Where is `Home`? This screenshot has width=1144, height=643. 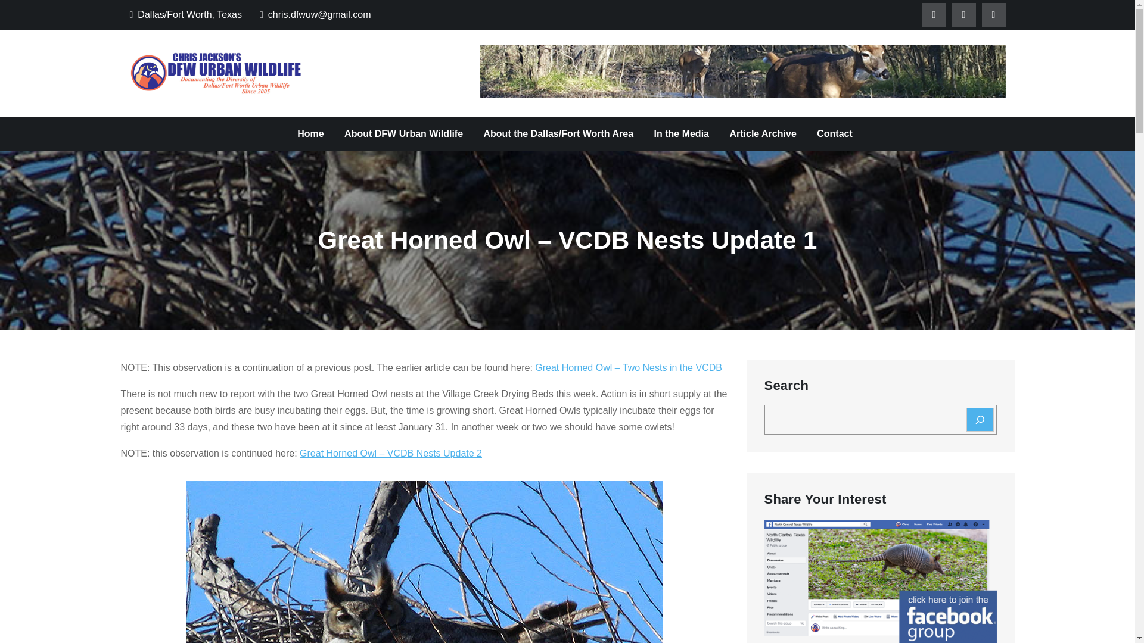
Home is located at coordinates (310, 133).